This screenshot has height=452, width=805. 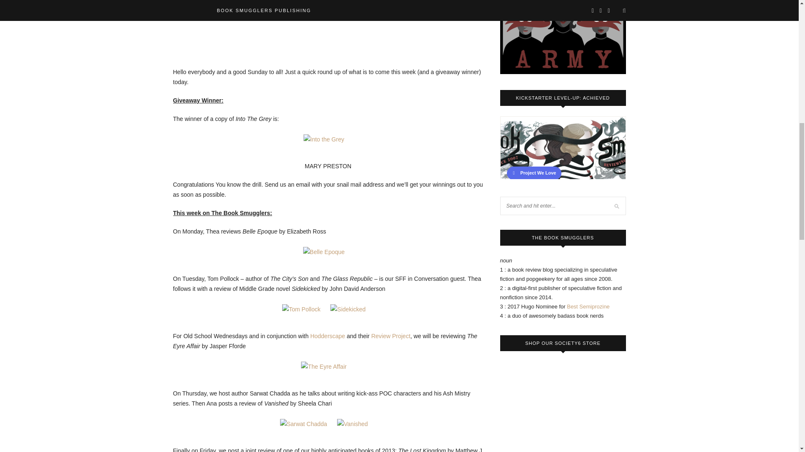 What do you see at coordinates (390, 336) in the screenshot?
I see `Review Project` at bounding box center [390, 336].